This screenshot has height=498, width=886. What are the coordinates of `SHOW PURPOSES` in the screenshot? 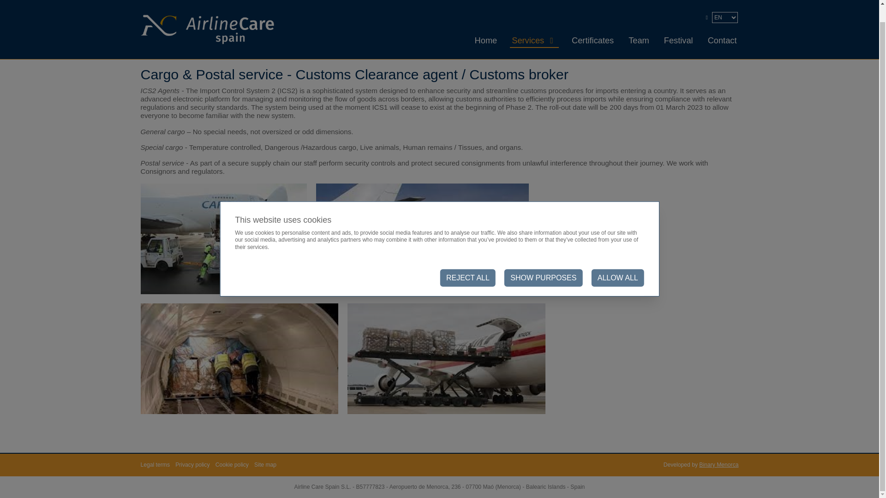 It's located at (543, 262).